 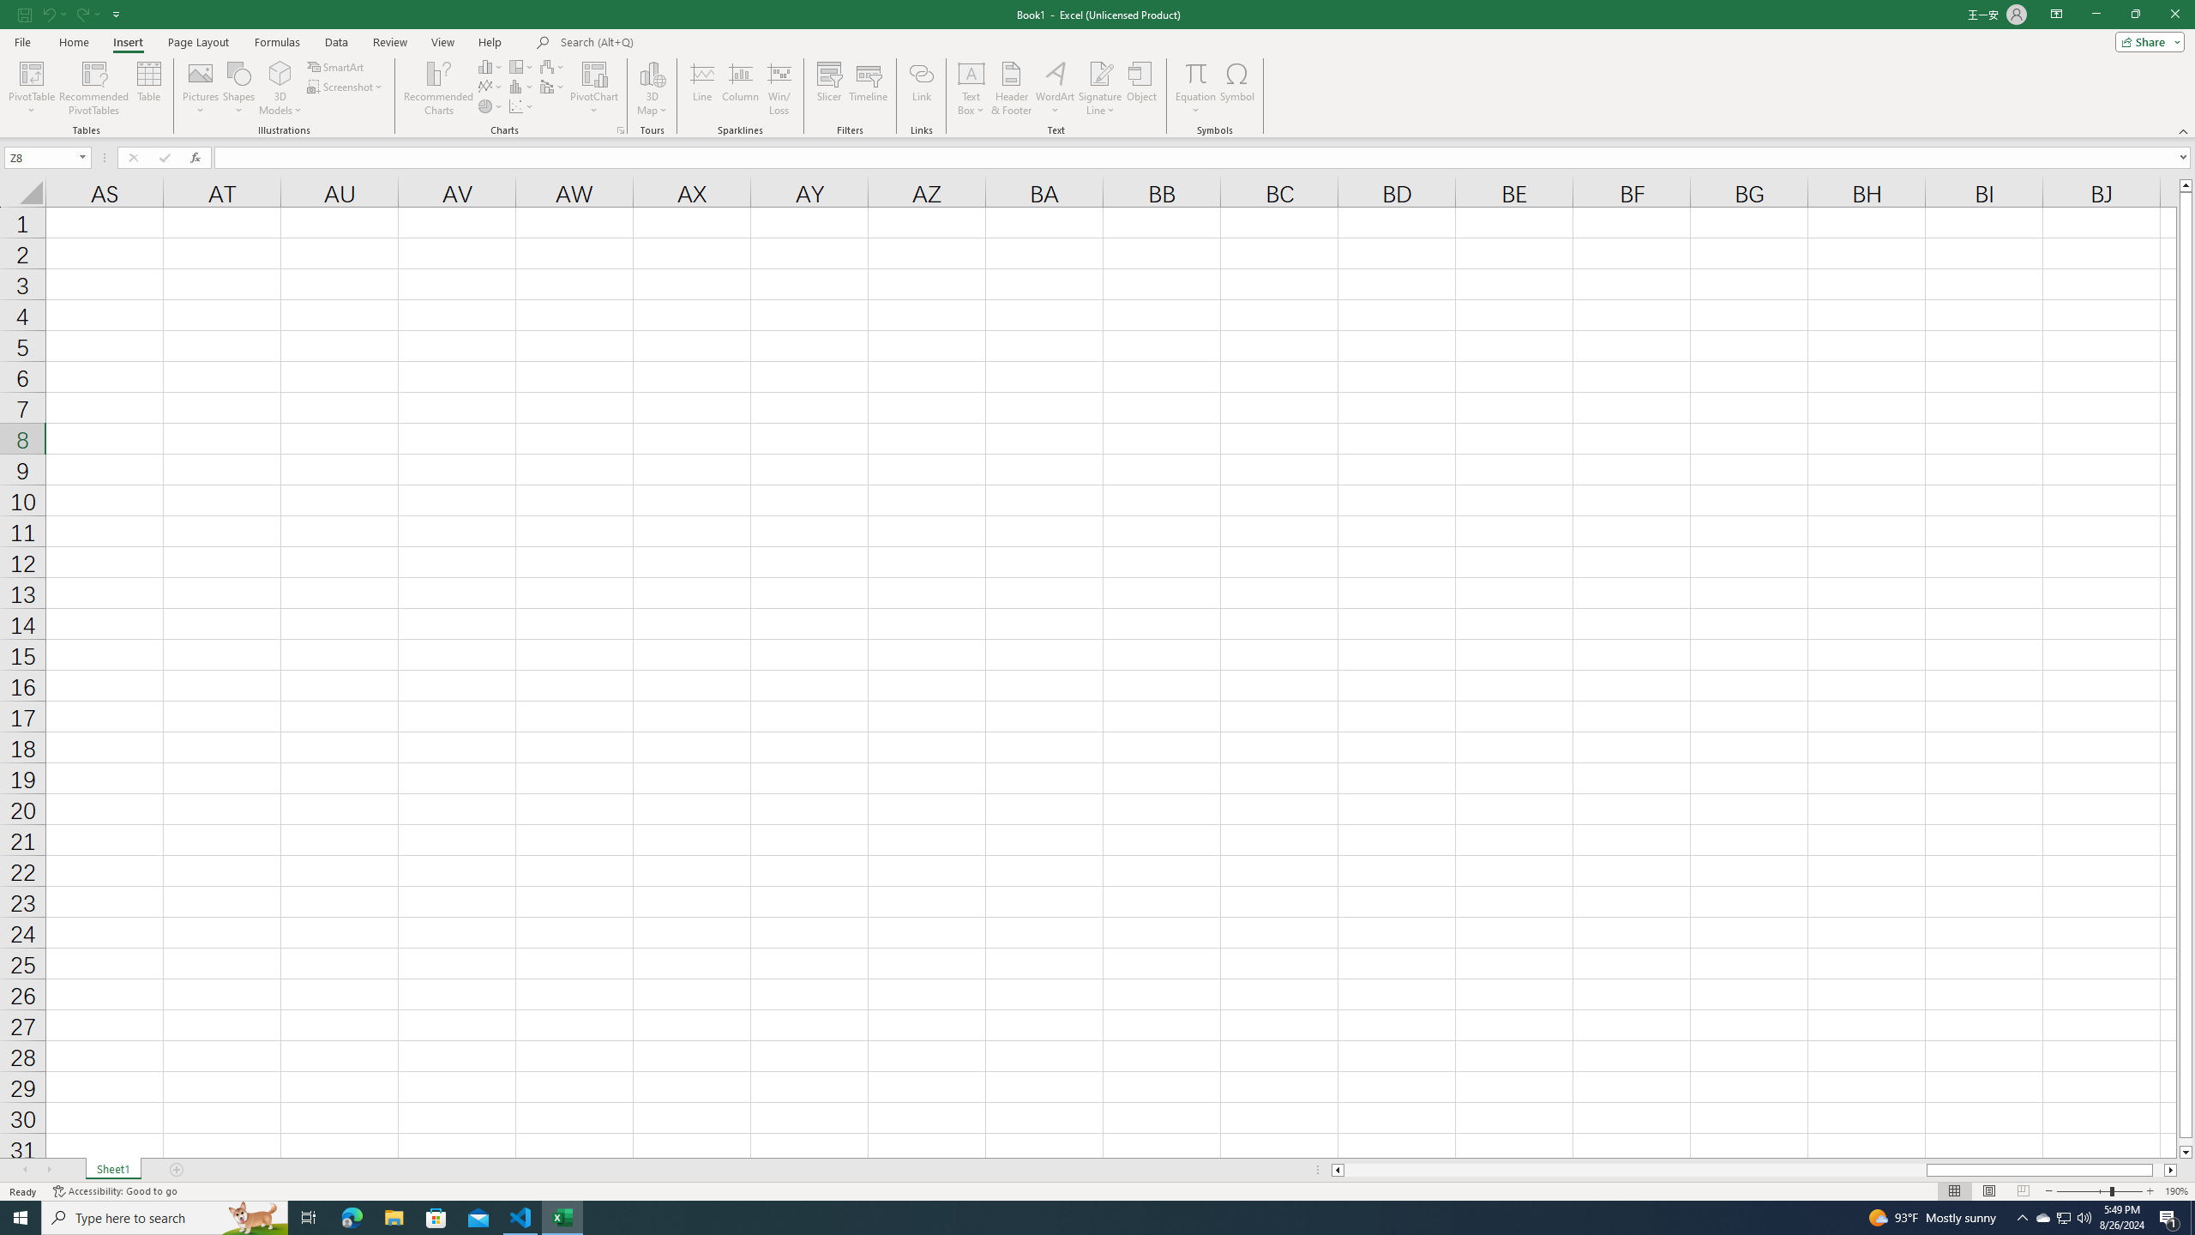 What do you see at coordinates (2083, 1191) in the screenshot?
I see `Zoom Out` at bounding box center [2083, 1191].